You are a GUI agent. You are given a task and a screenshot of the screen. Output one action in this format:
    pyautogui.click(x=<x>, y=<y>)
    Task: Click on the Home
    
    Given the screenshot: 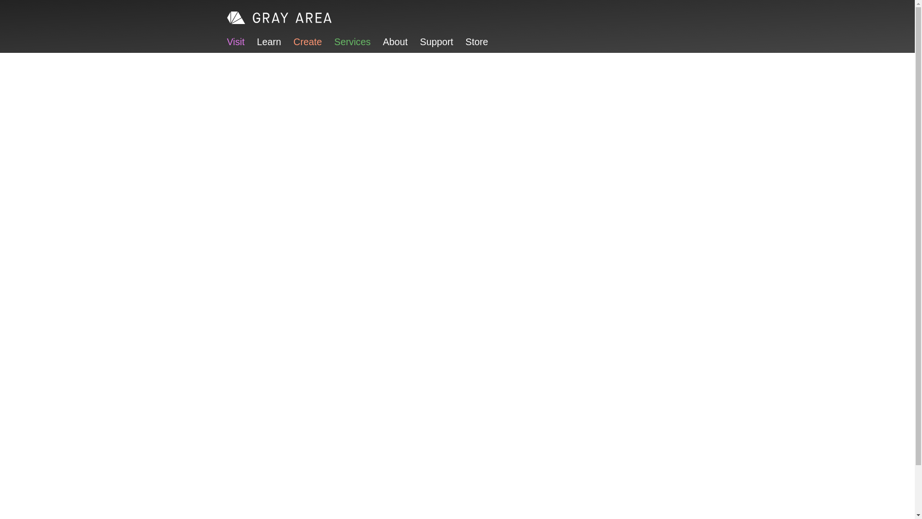 What is the action you would take?
    pyautogui.click(x=279, y=17)
    